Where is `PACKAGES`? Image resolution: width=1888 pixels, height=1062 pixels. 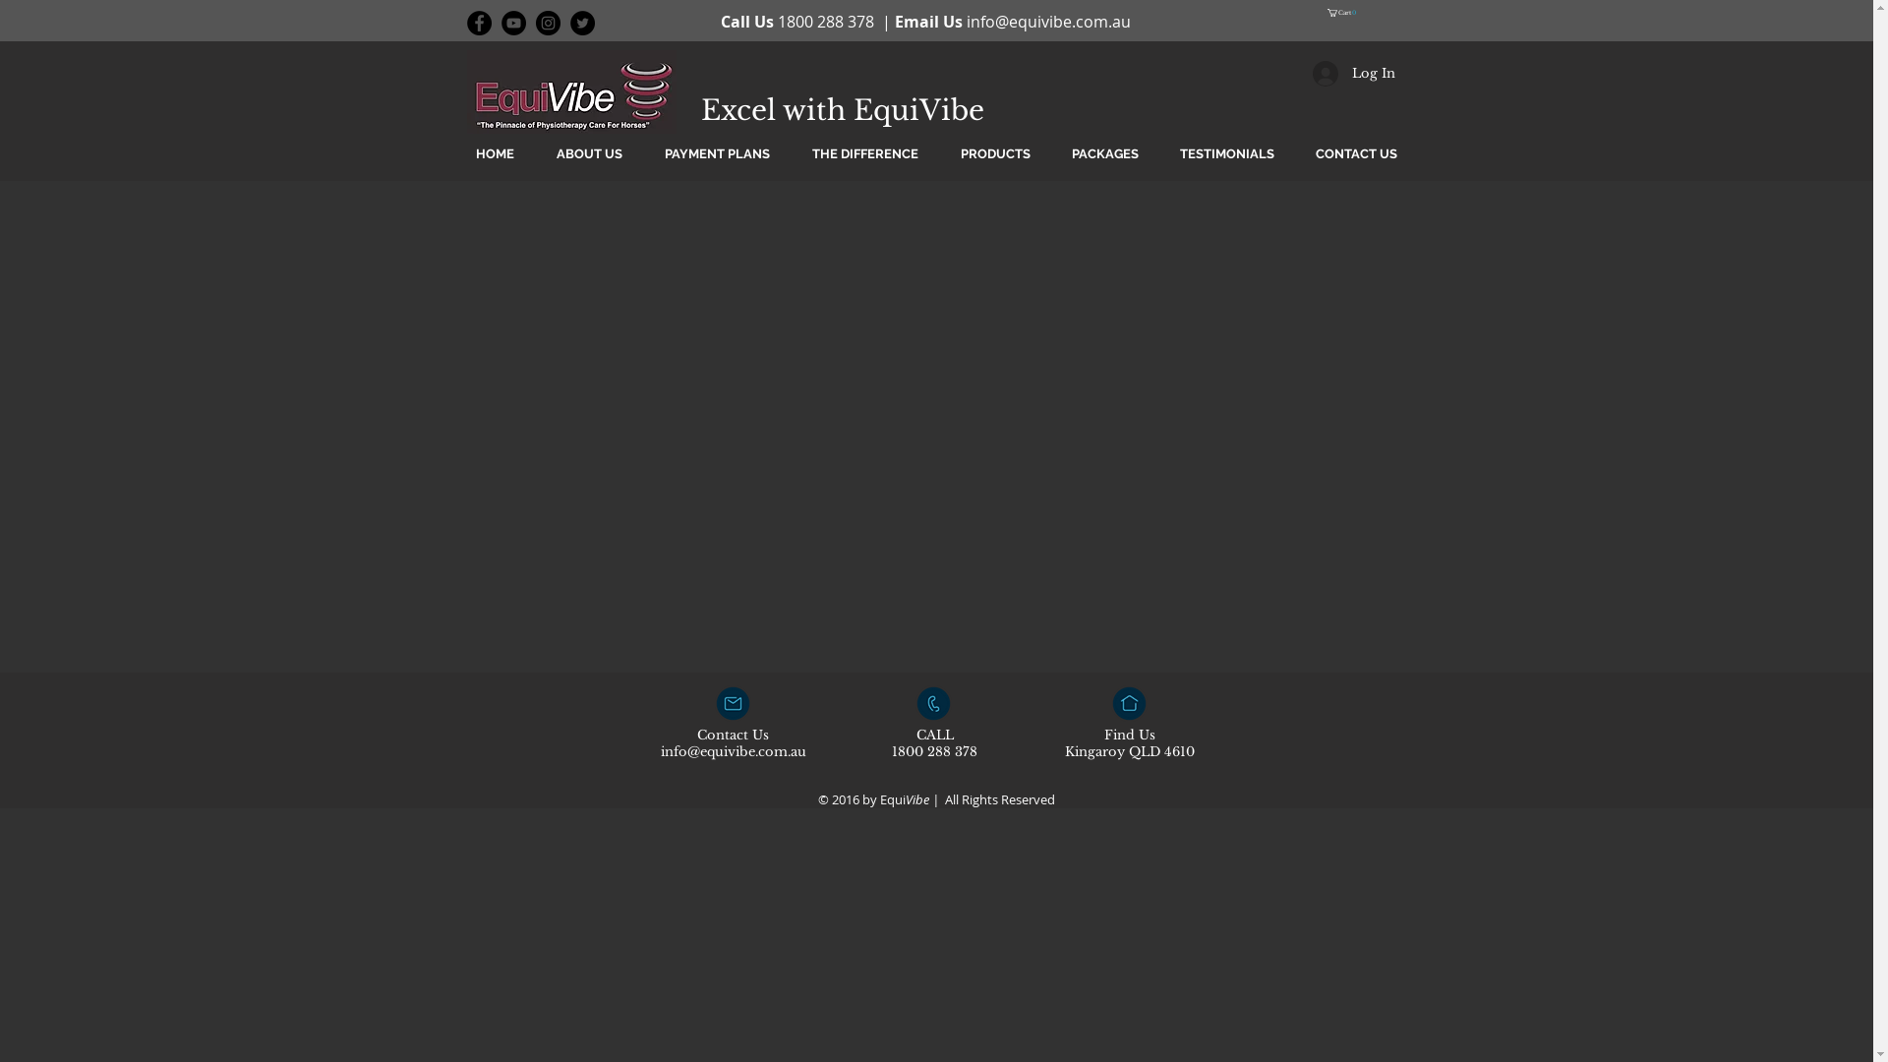 PACKAGES is located at coordinates (1104, 153).